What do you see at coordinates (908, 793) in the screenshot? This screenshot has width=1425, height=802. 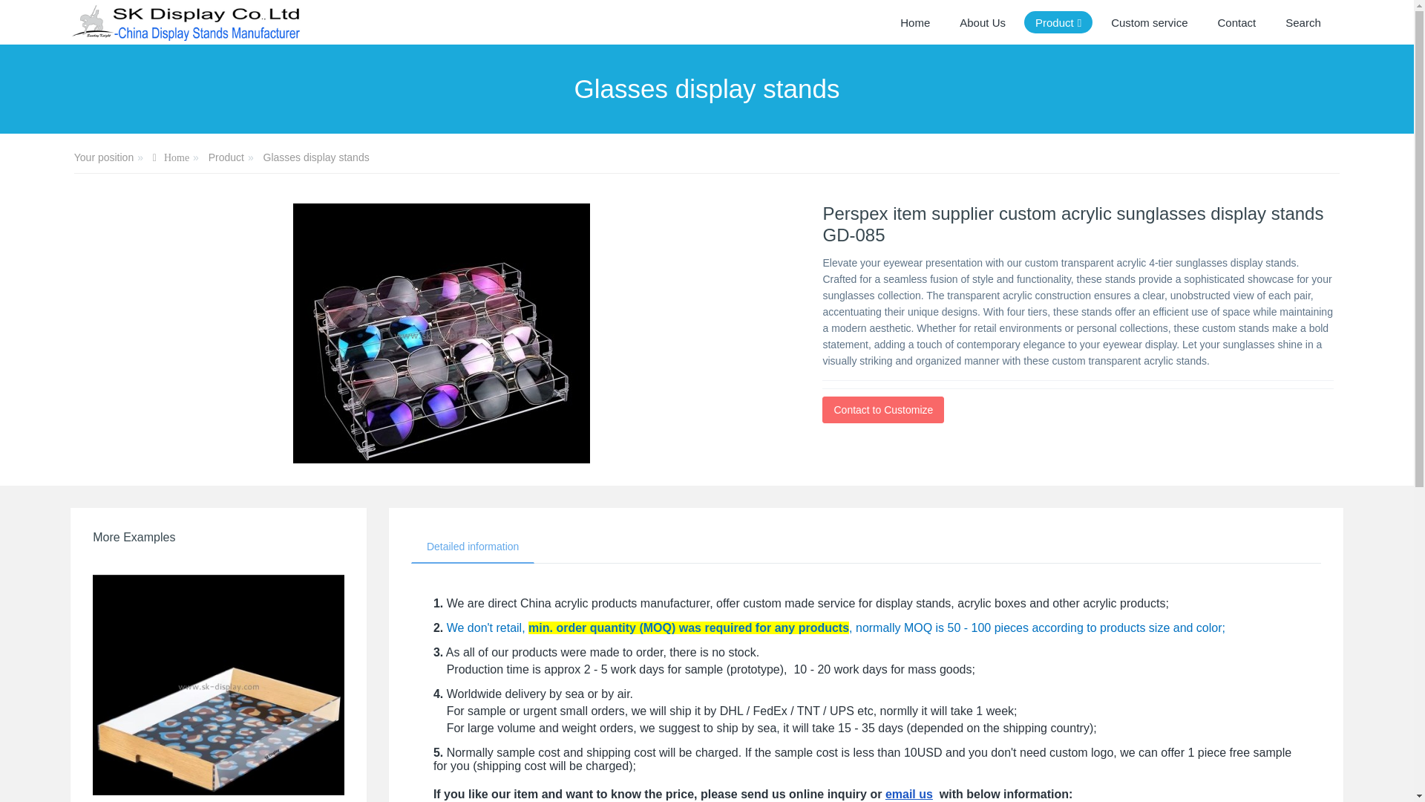 I see `email us` at bounding box center [908, 793].